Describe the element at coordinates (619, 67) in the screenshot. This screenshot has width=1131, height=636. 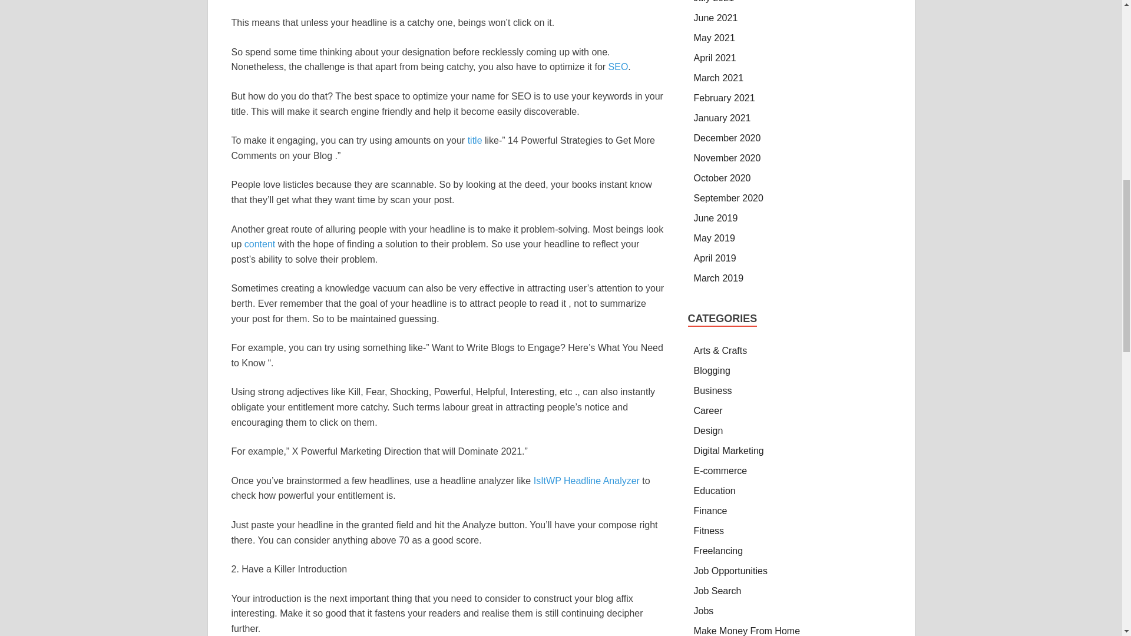
I see `SEO` at that location.